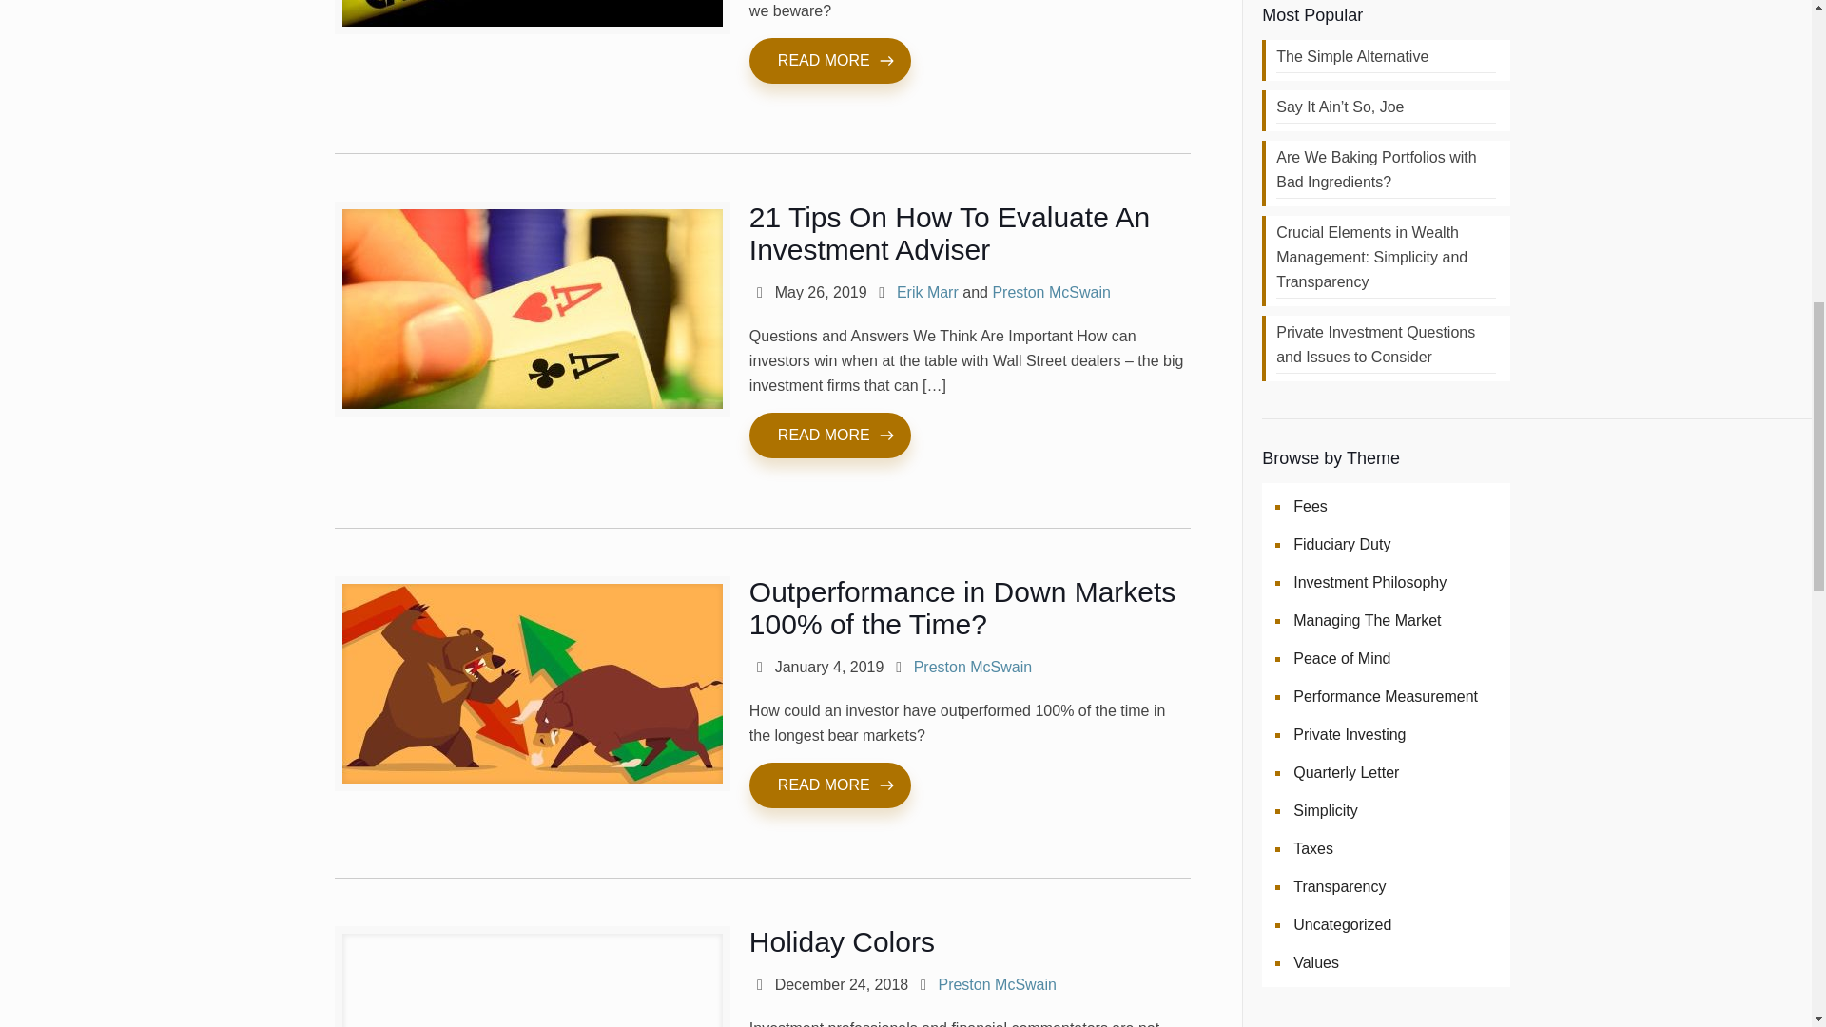  What do you see at coordinates (949, 232) in the screenshot?
I see `21 Tips On How To Evaluate An Investment Adviser` at bounding box center [949, 232].